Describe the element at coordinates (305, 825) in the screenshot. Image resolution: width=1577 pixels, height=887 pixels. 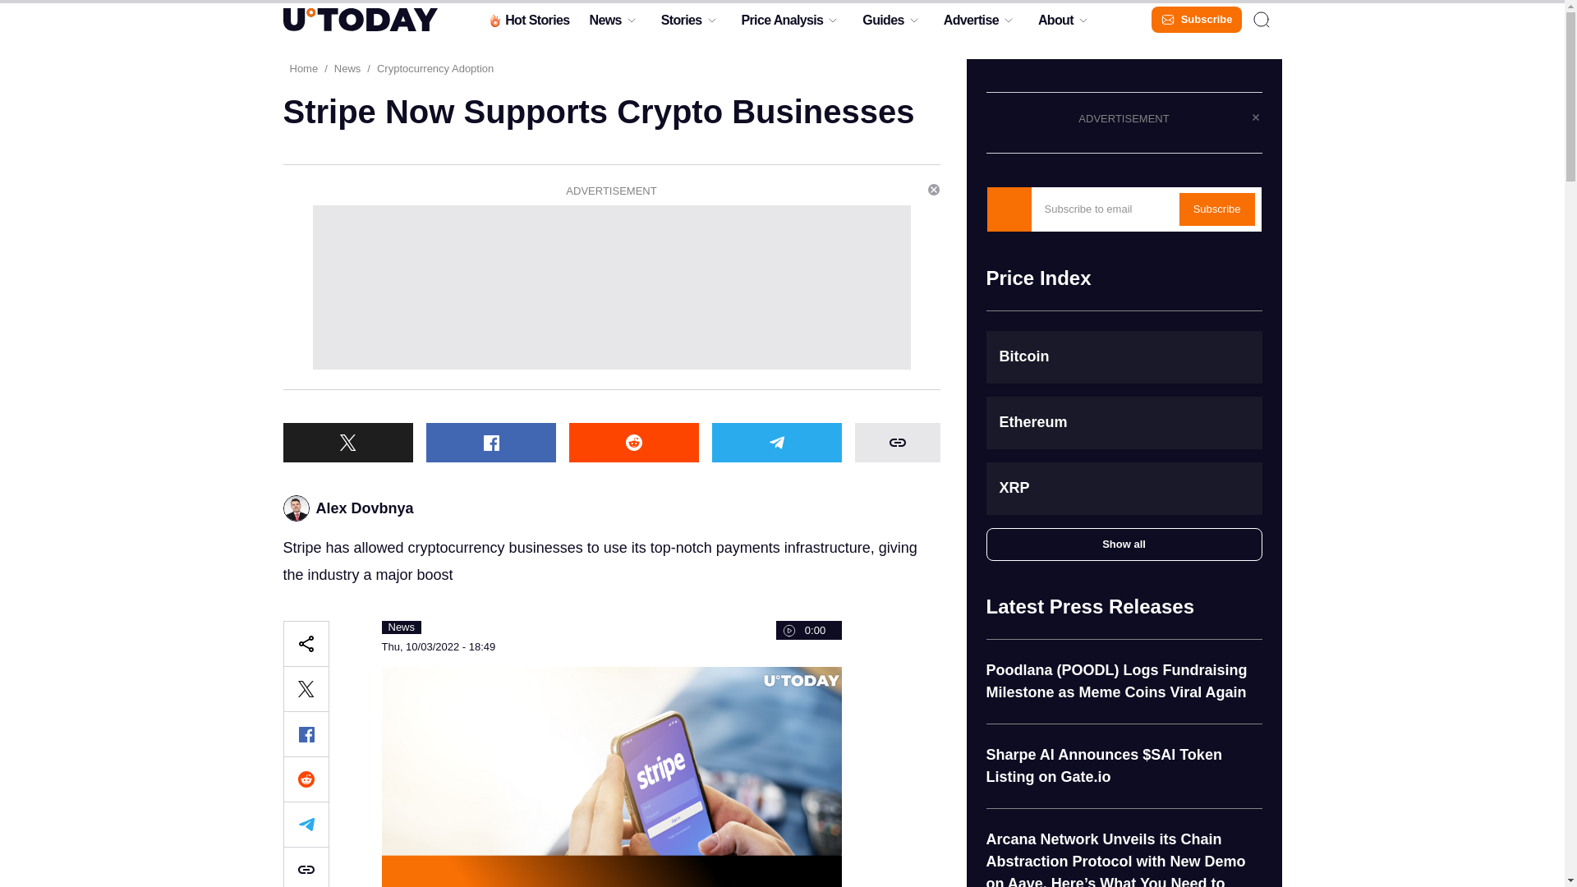
I see `Share to Telegram` at that location.